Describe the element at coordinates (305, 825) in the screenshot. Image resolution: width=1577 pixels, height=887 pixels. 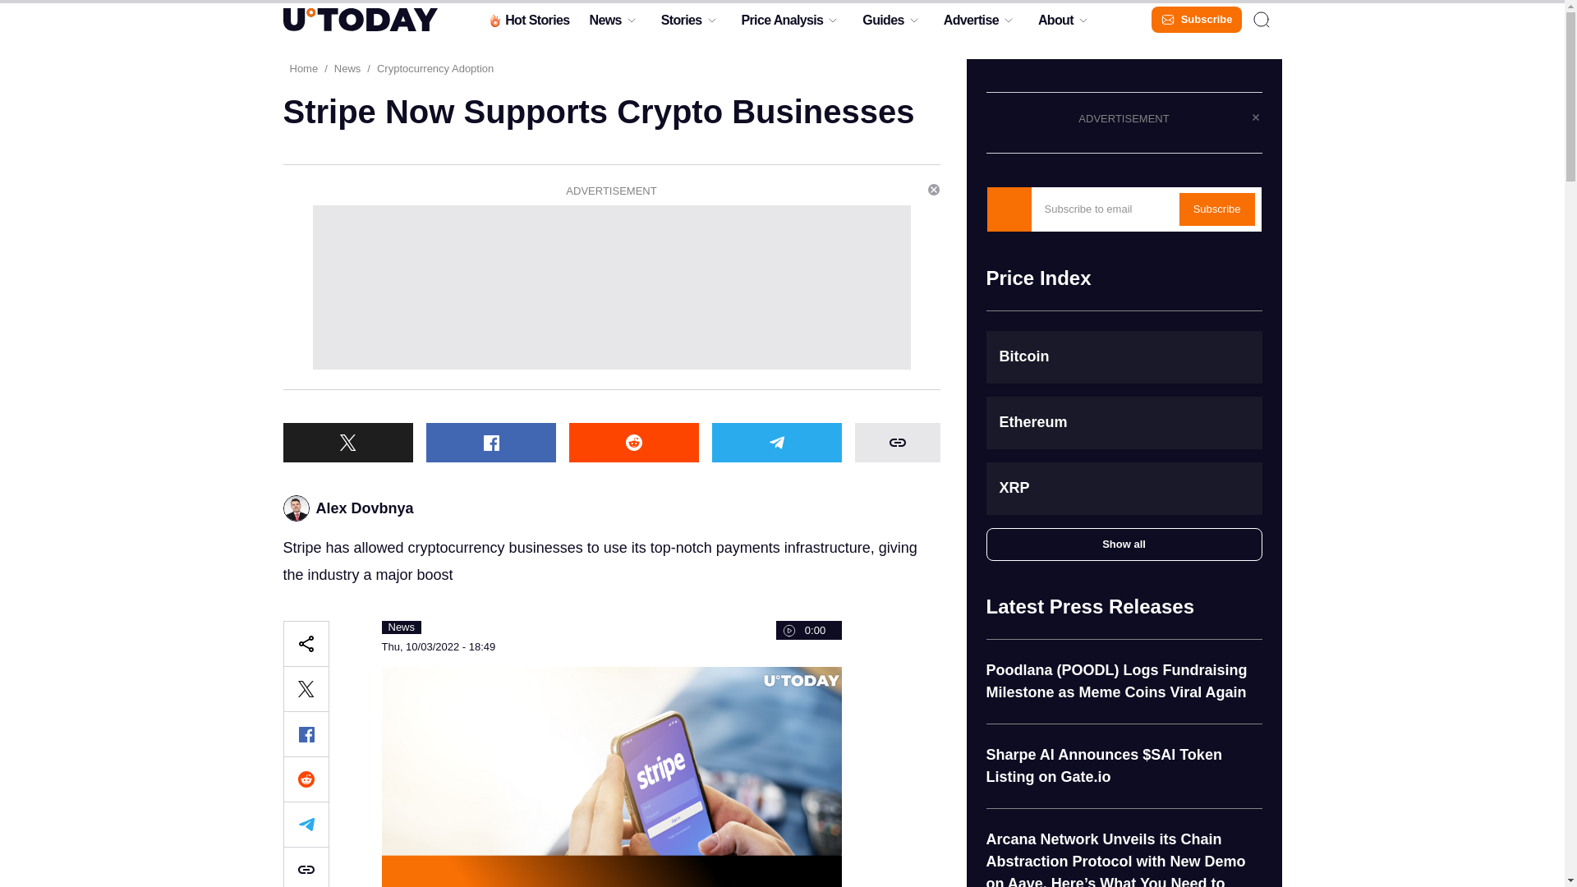
I see `Share to Telegram` at that location.